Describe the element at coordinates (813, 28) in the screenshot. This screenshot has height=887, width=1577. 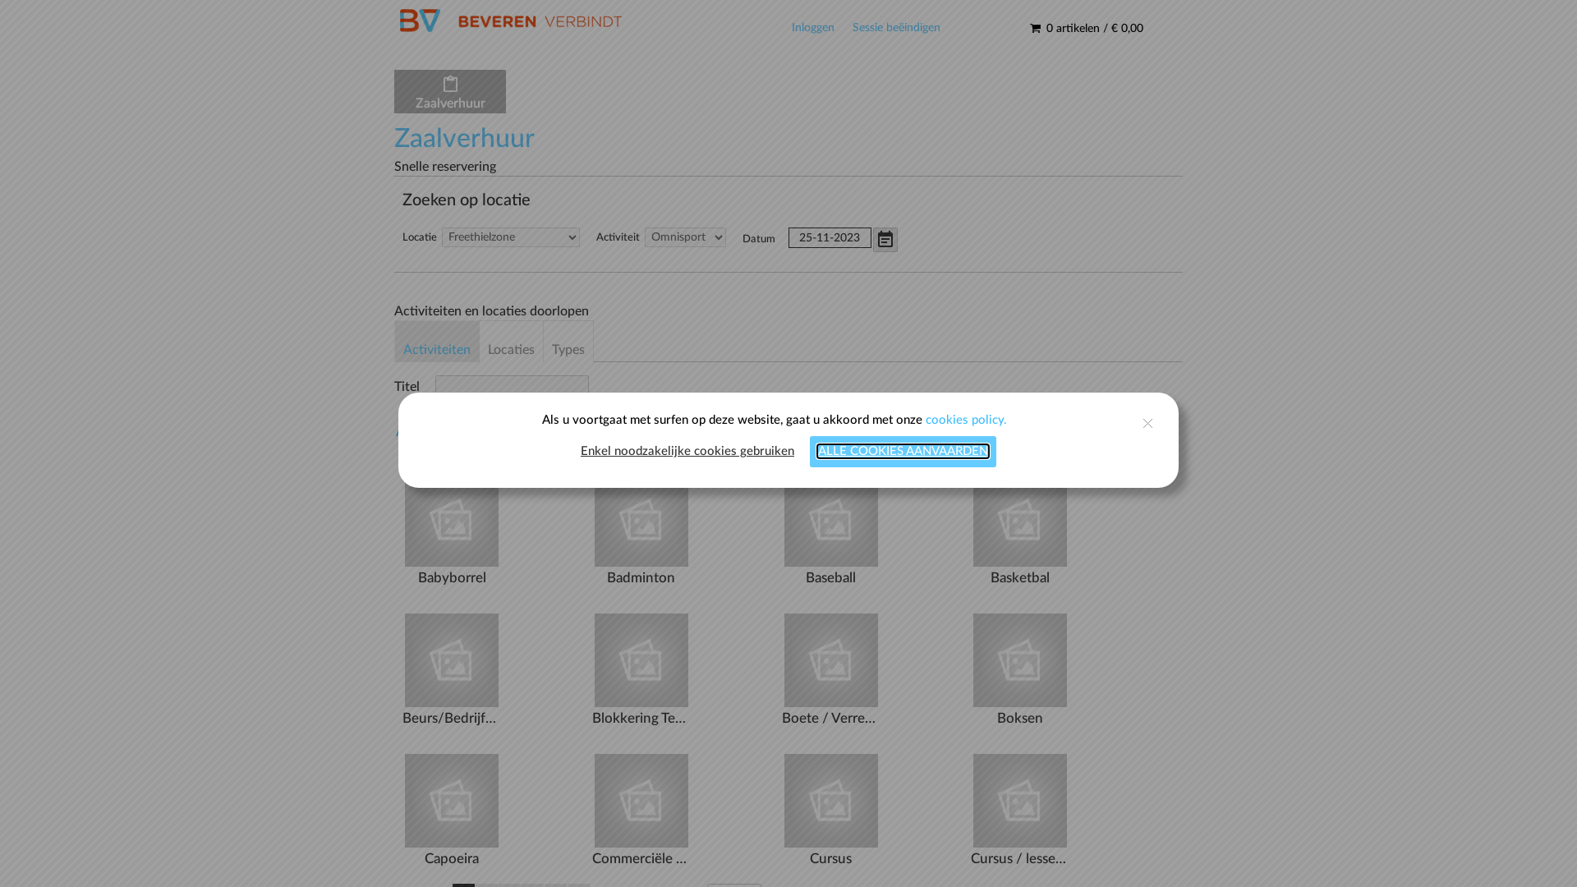
I see `Inloggen` at that location.